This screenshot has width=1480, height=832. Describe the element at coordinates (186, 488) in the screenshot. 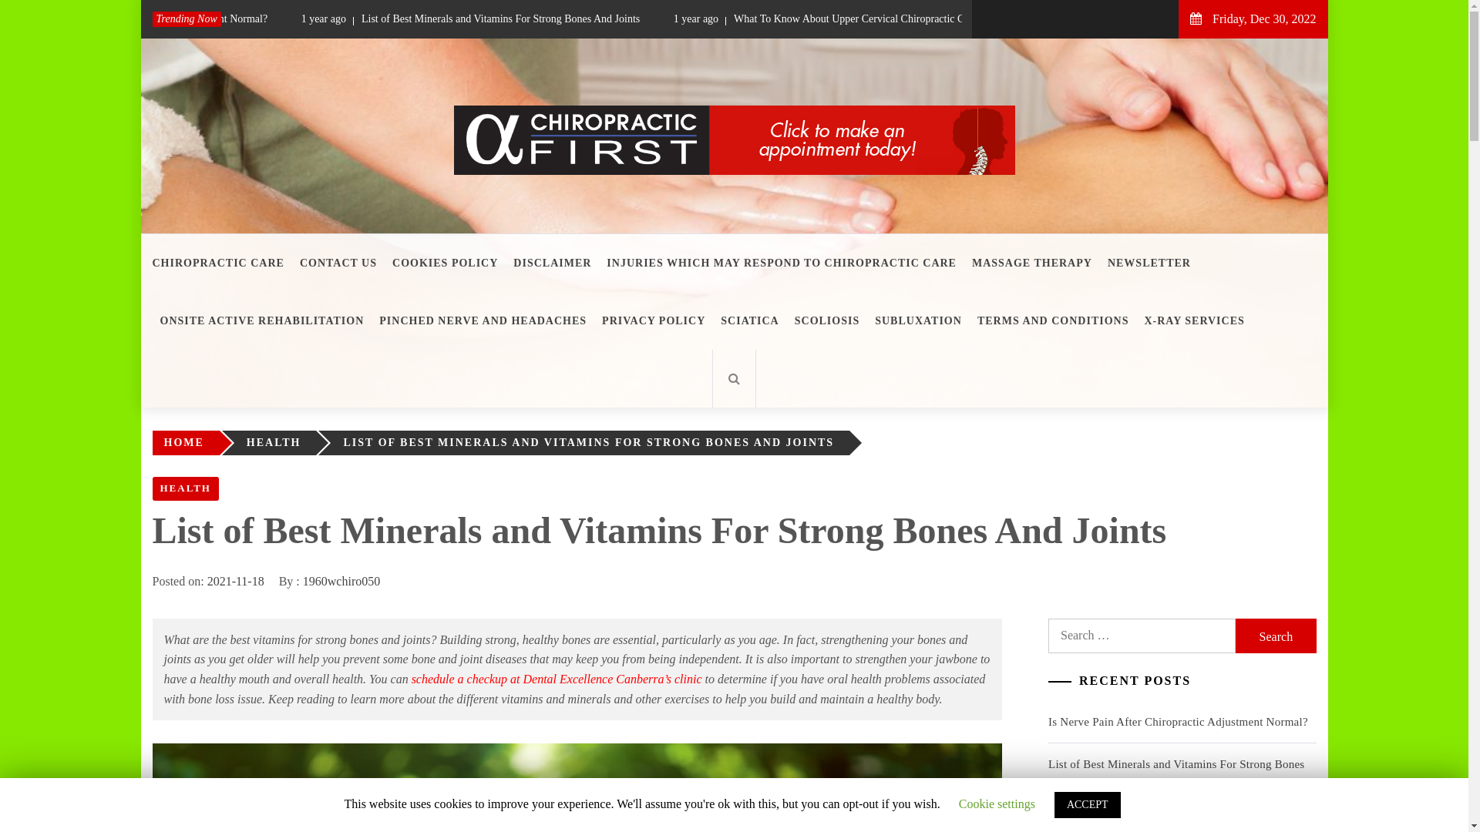

I see `HEALTH` at that location.